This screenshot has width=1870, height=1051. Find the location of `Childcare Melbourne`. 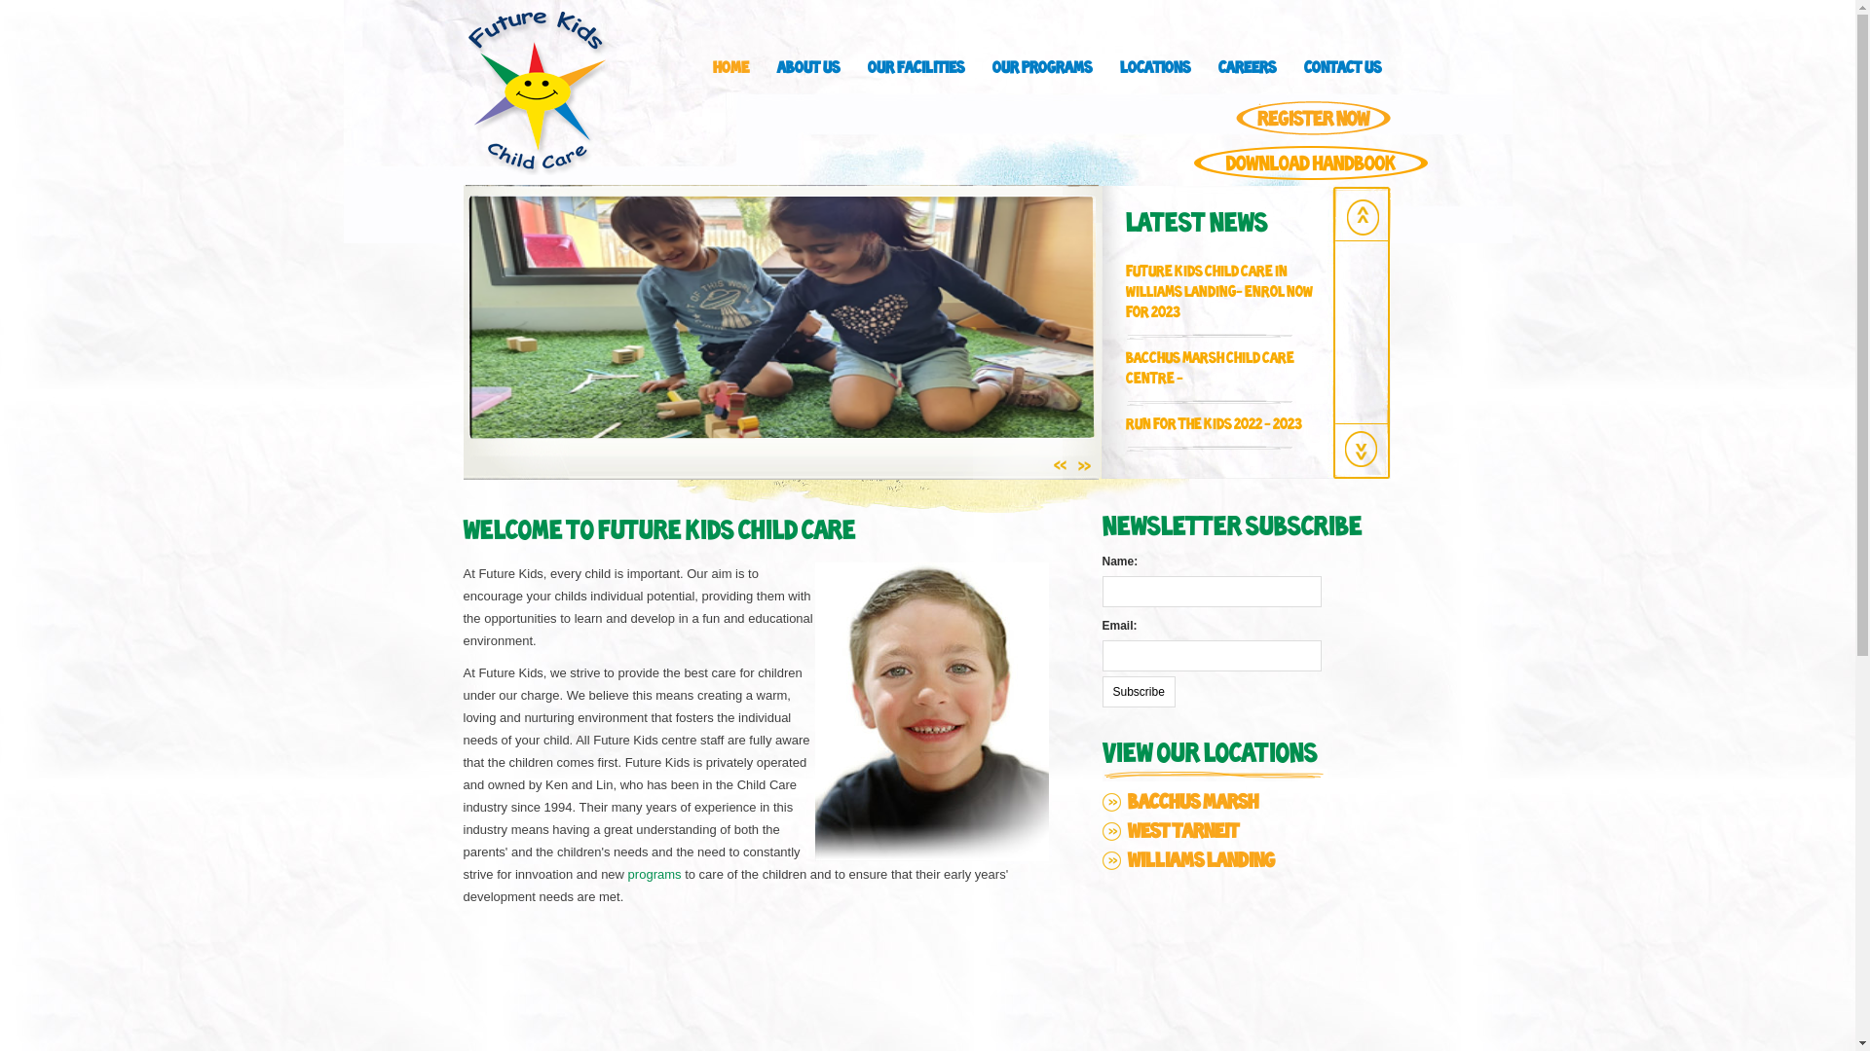

Childcare Melbourne is located at coordinates (931, 712).